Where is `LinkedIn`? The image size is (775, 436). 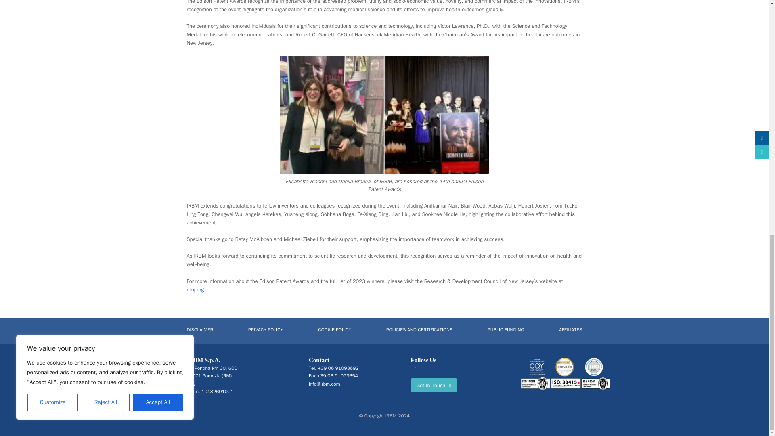 LinkedIn is located at coordinates (416, 369).